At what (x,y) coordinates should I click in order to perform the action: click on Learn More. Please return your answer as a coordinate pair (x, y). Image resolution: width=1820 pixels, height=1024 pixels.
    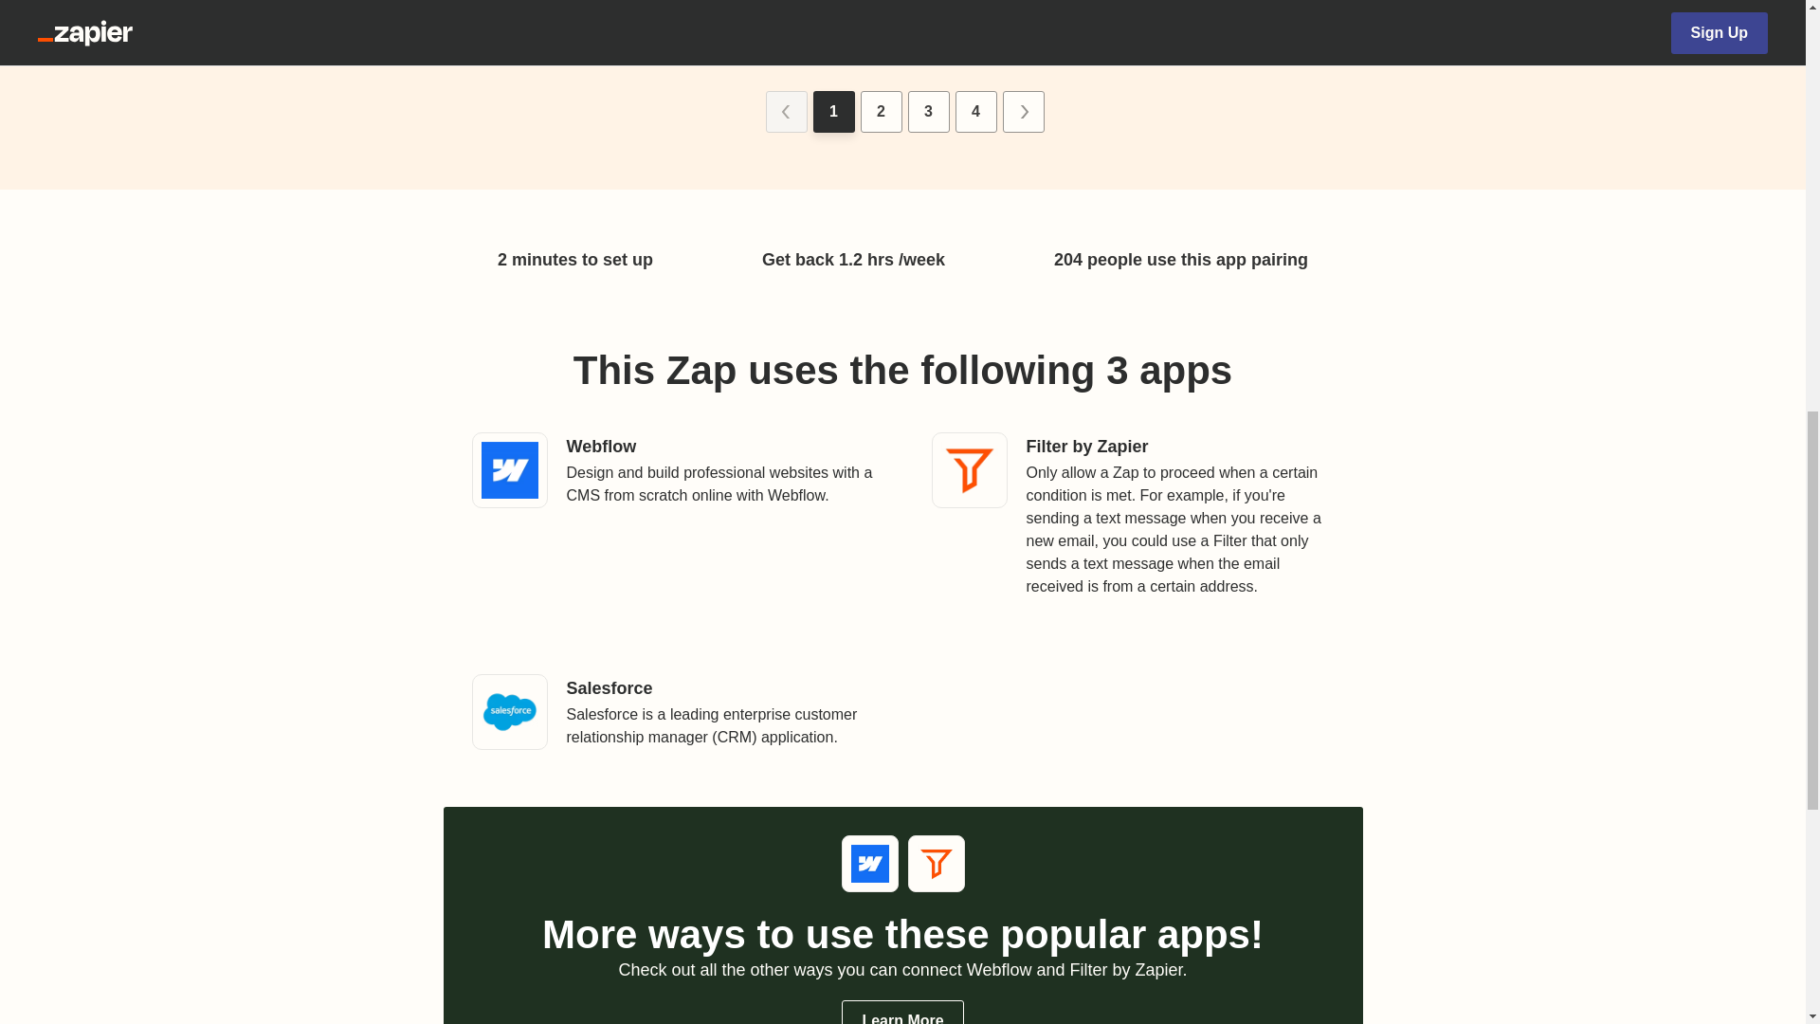
    Looking at the image, I should click on (375, 28).